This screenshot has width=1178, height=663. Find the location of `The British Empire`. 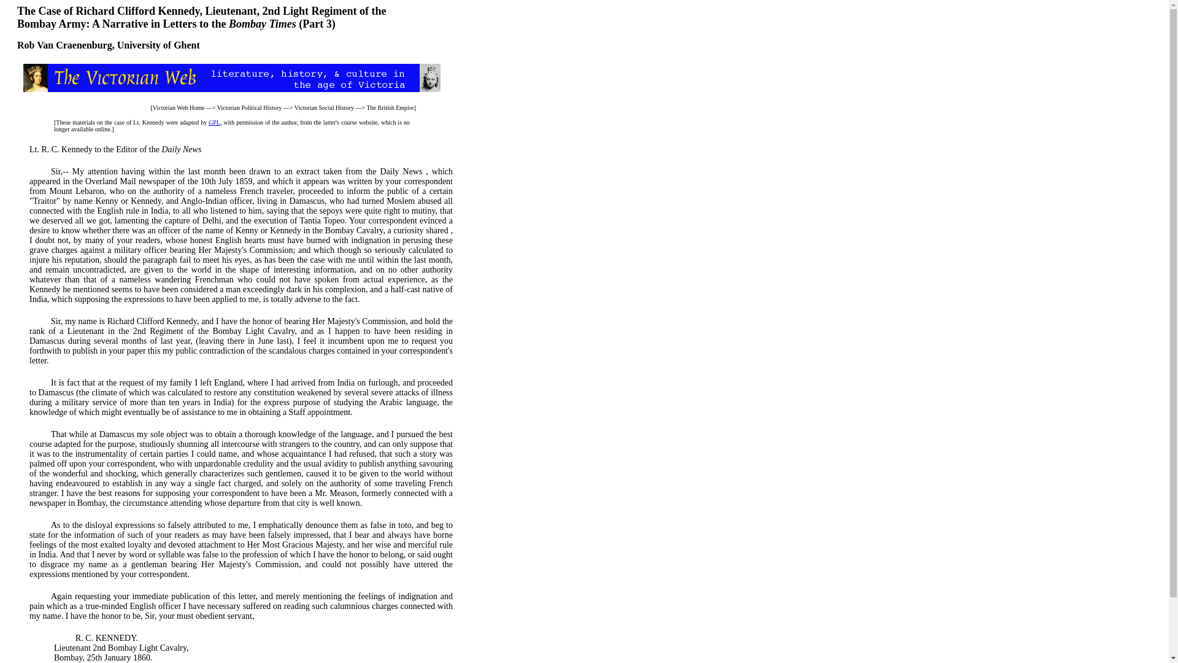

The British Empire is located at coordinates (390, 107).